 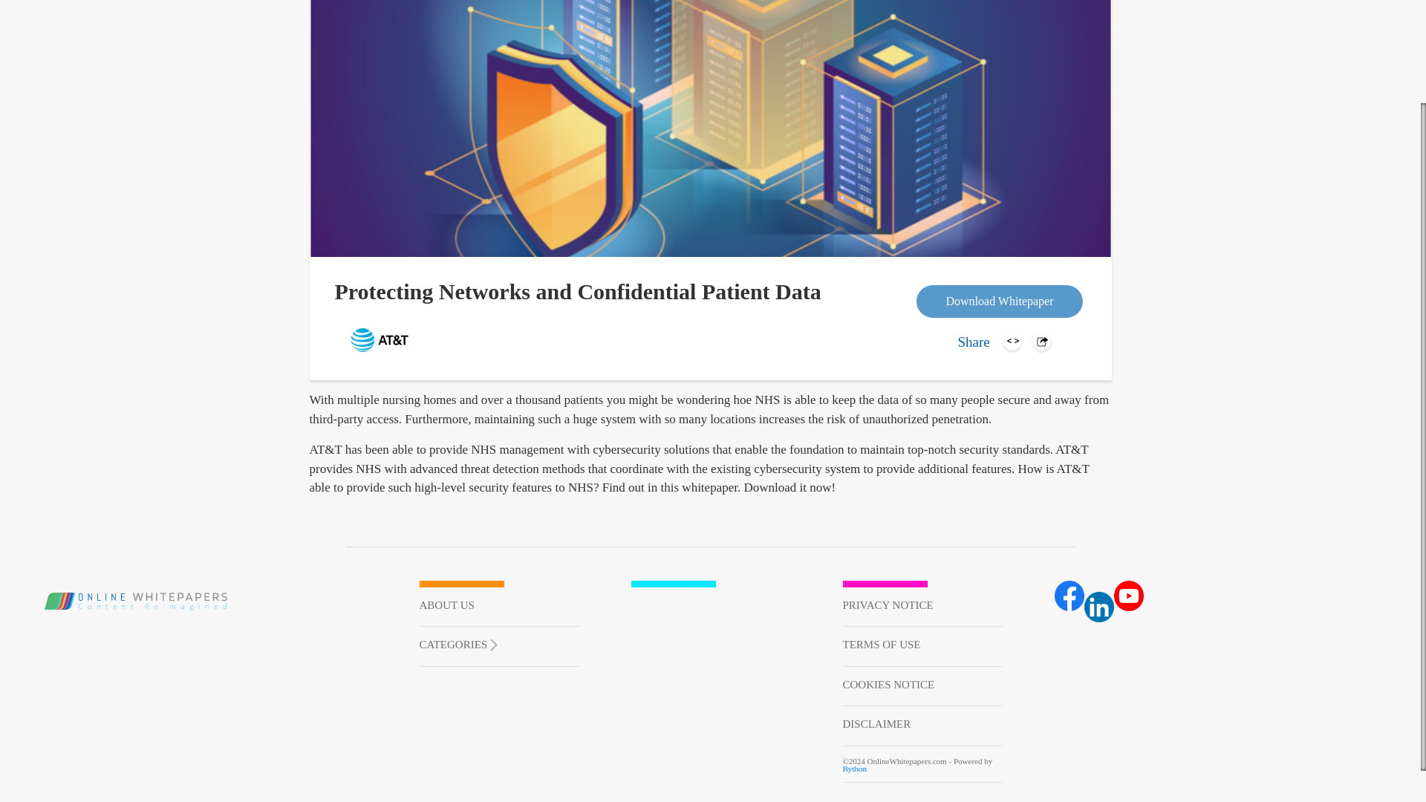 I want to click on ABOUT US, so click(x=499, y=607).